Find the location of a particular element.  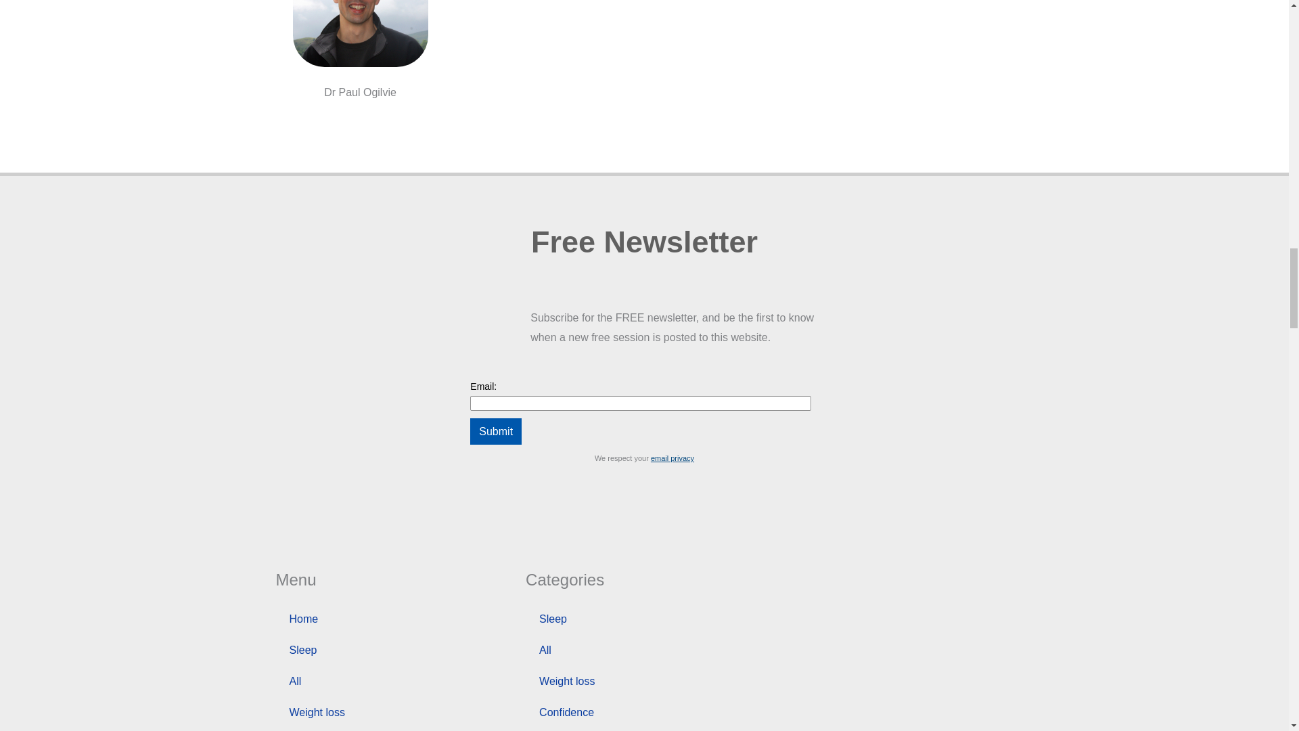

Submit is located at coordinates (496, 431).